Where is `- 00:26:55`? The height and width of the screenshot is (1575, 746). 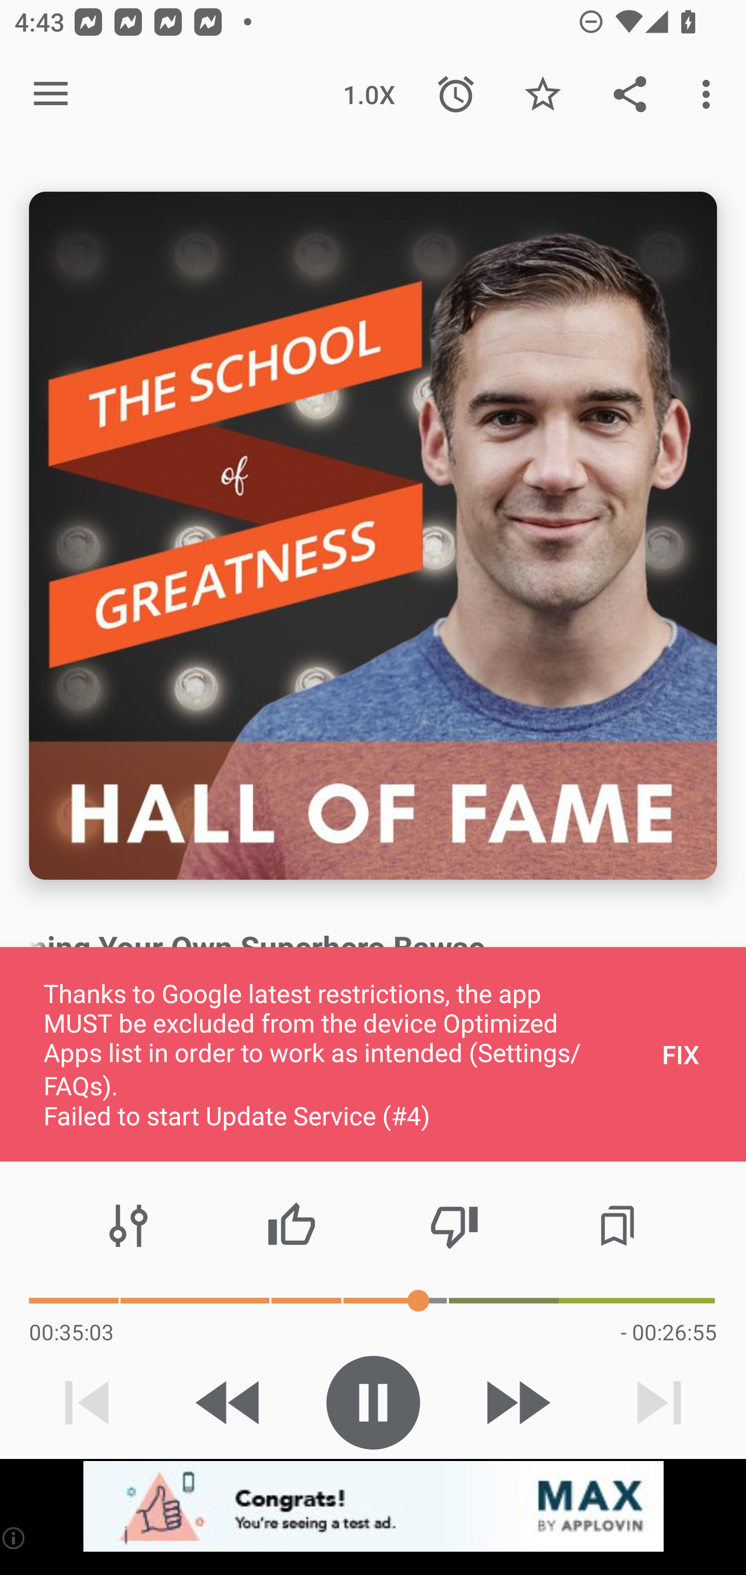 - 00:26:55 is located at coordinates (668, 1331).